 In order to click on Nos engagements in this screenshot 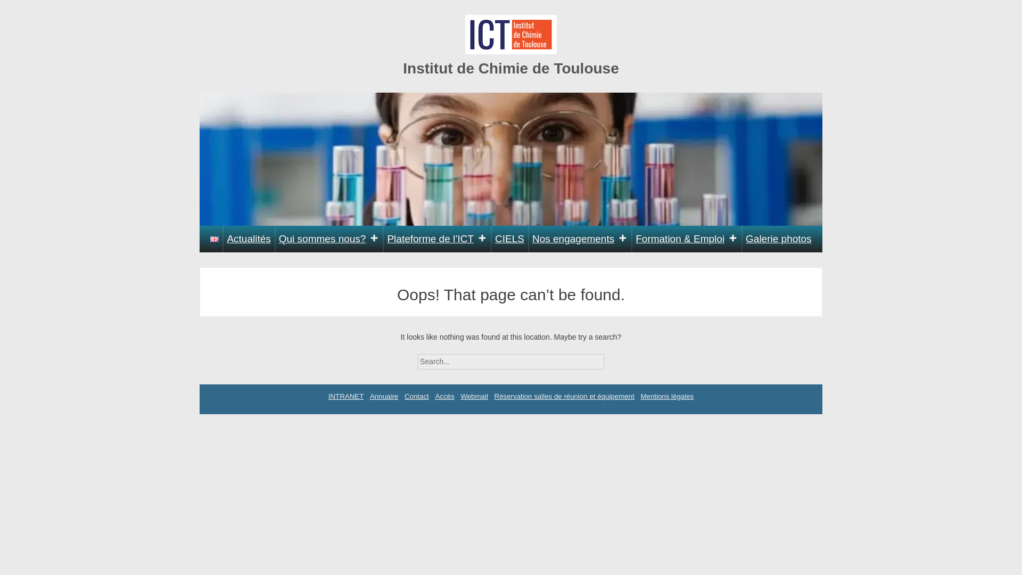, I will do `click(580, 239)`.